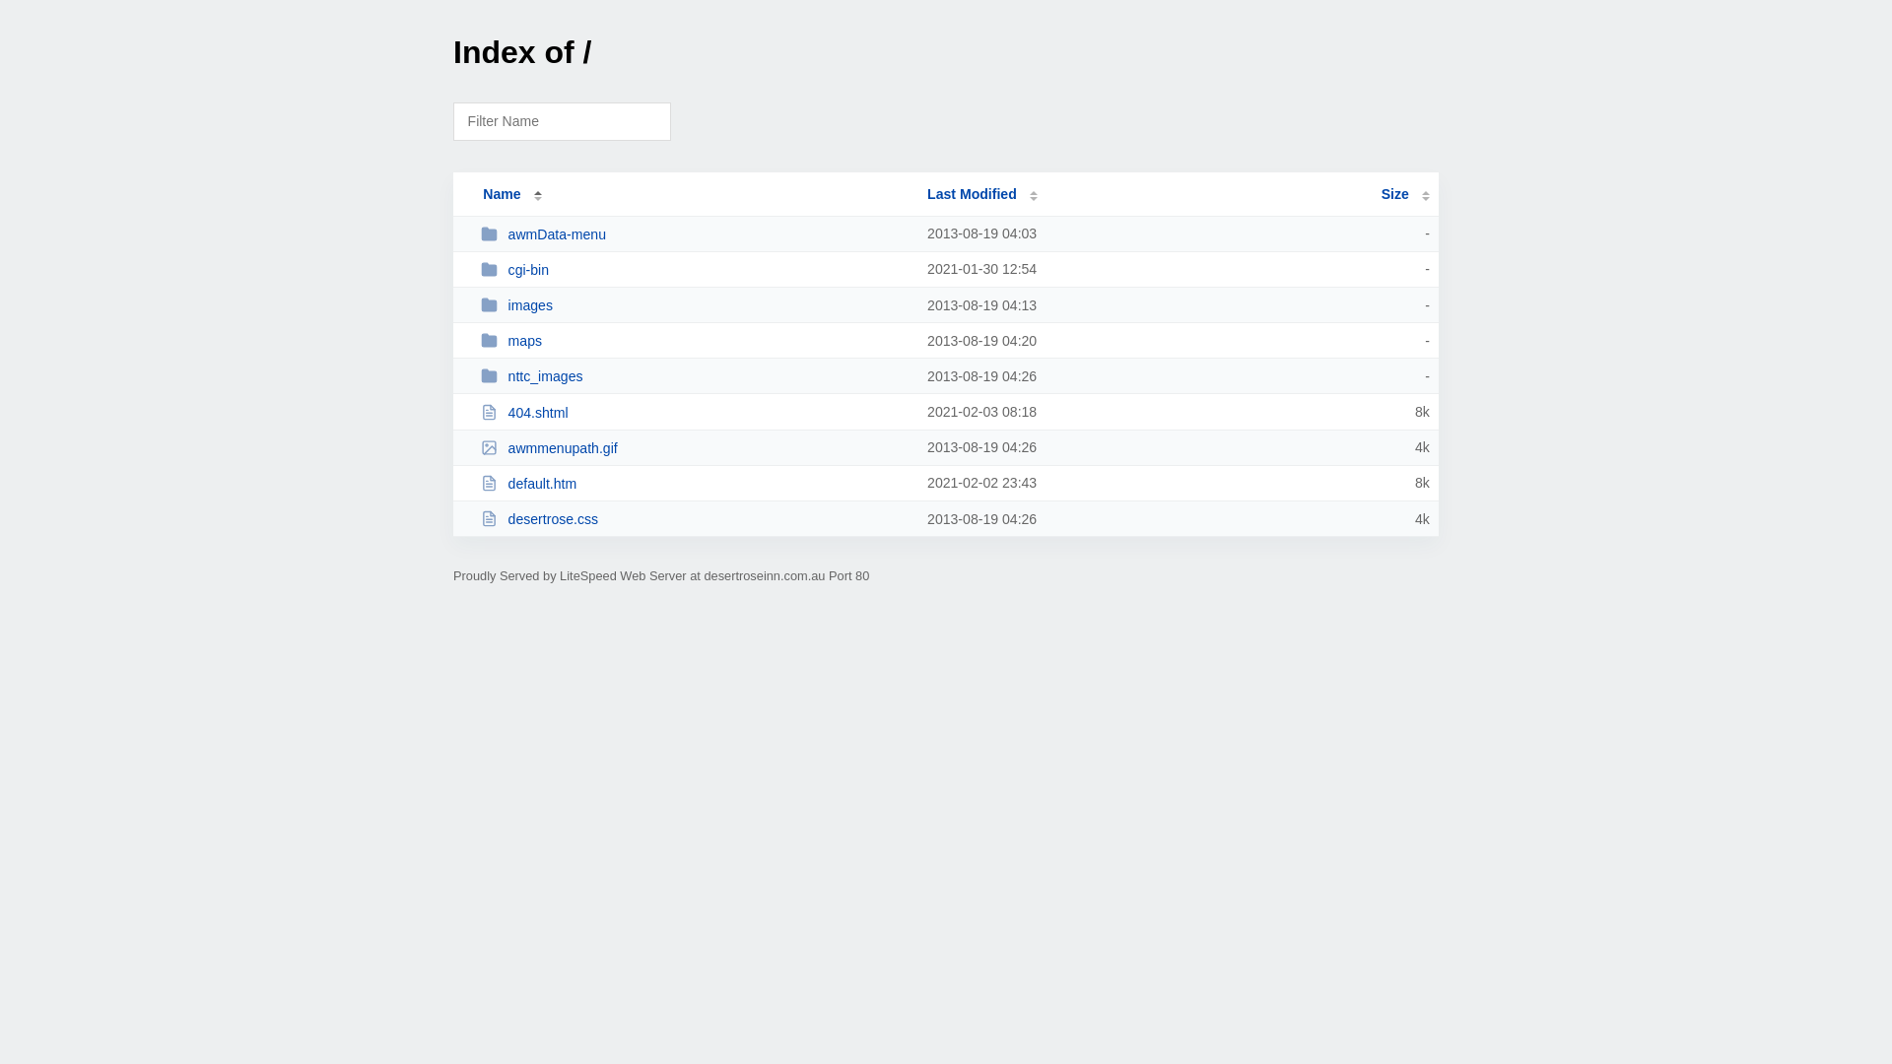 This screenshot has height=1064, width=1892. Describe the element at coordinates (982, 194) in the screenshot. I see `Last Modified` at that location.